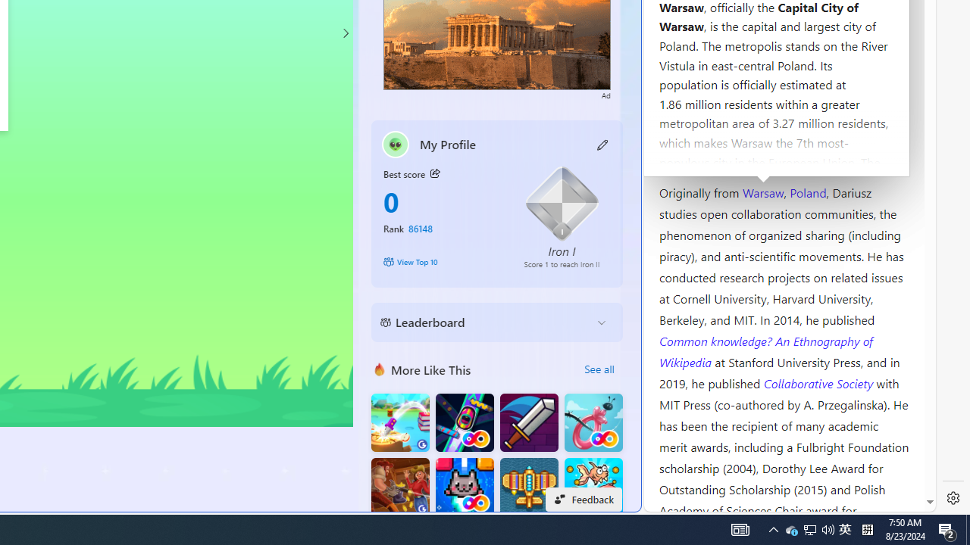 The height and width of the screenshot is (545, 970). What do you see at coordinates (820, 382) in the screenshot?
I see `Collaborative Society ` at bounding box center [820, 382].